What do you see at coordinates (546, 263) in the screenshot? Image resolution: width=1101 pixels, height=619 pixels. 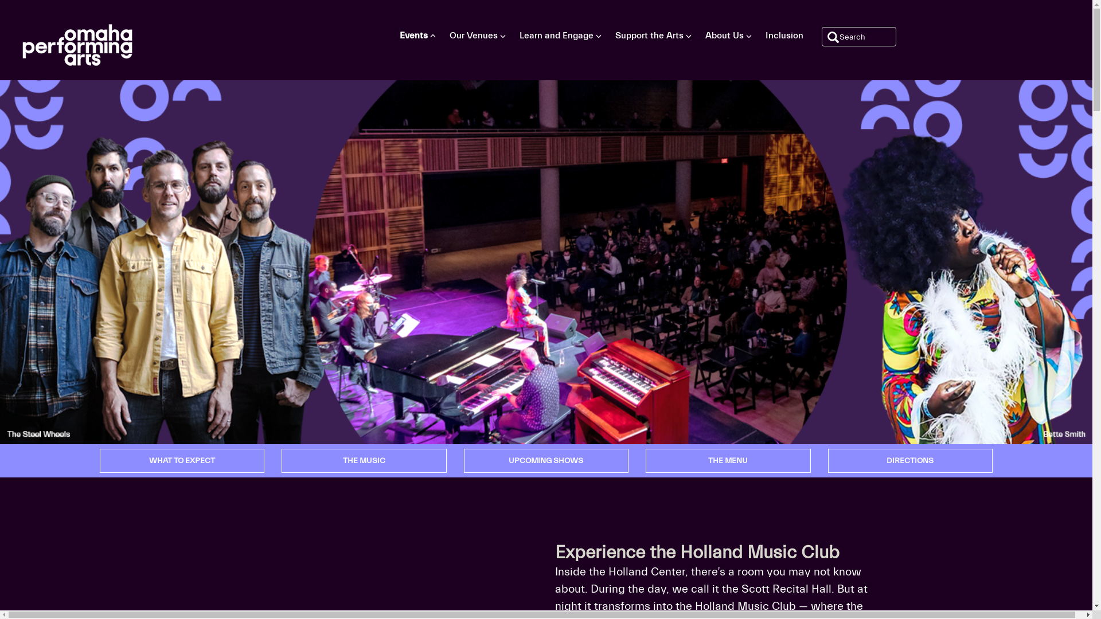 I see `HMC_Header_1500x500` at bounding box center [546, 263].